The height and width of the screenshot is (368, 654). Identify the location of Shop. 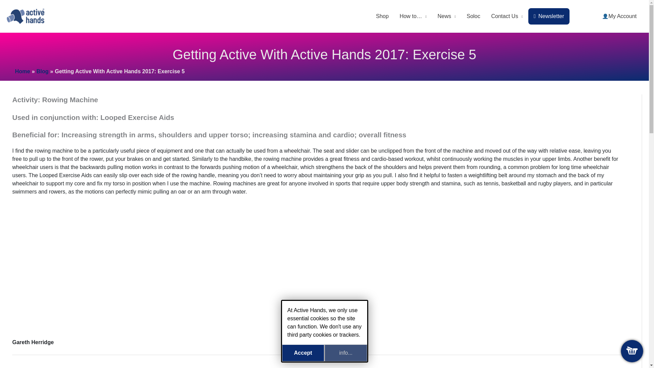
(382, 16).